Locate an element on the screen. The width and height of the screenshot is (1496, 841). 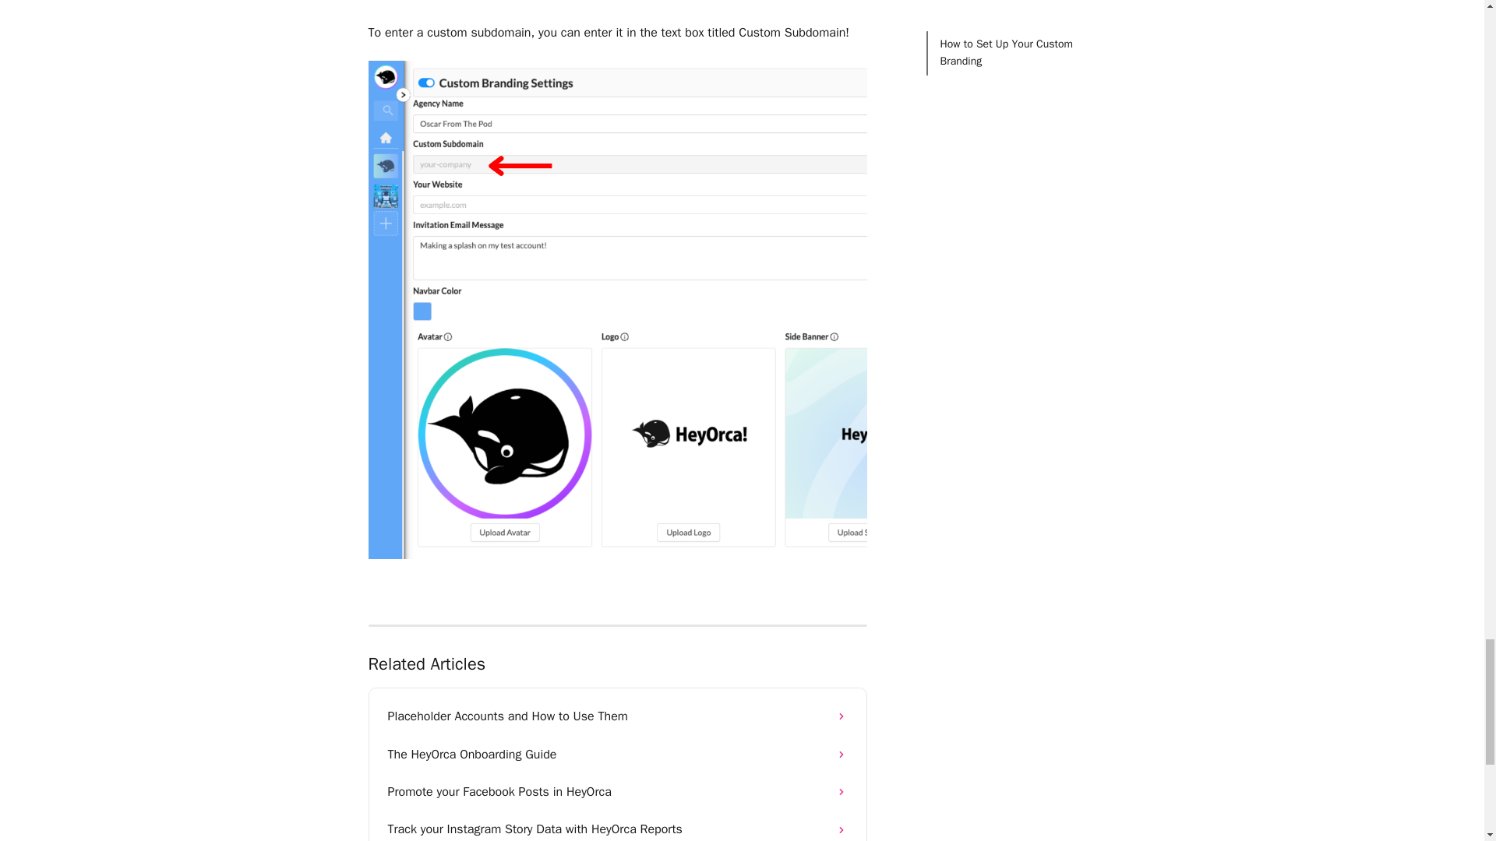
The HeyOrca Onboarding Guide is located at coordinates (617, 754).